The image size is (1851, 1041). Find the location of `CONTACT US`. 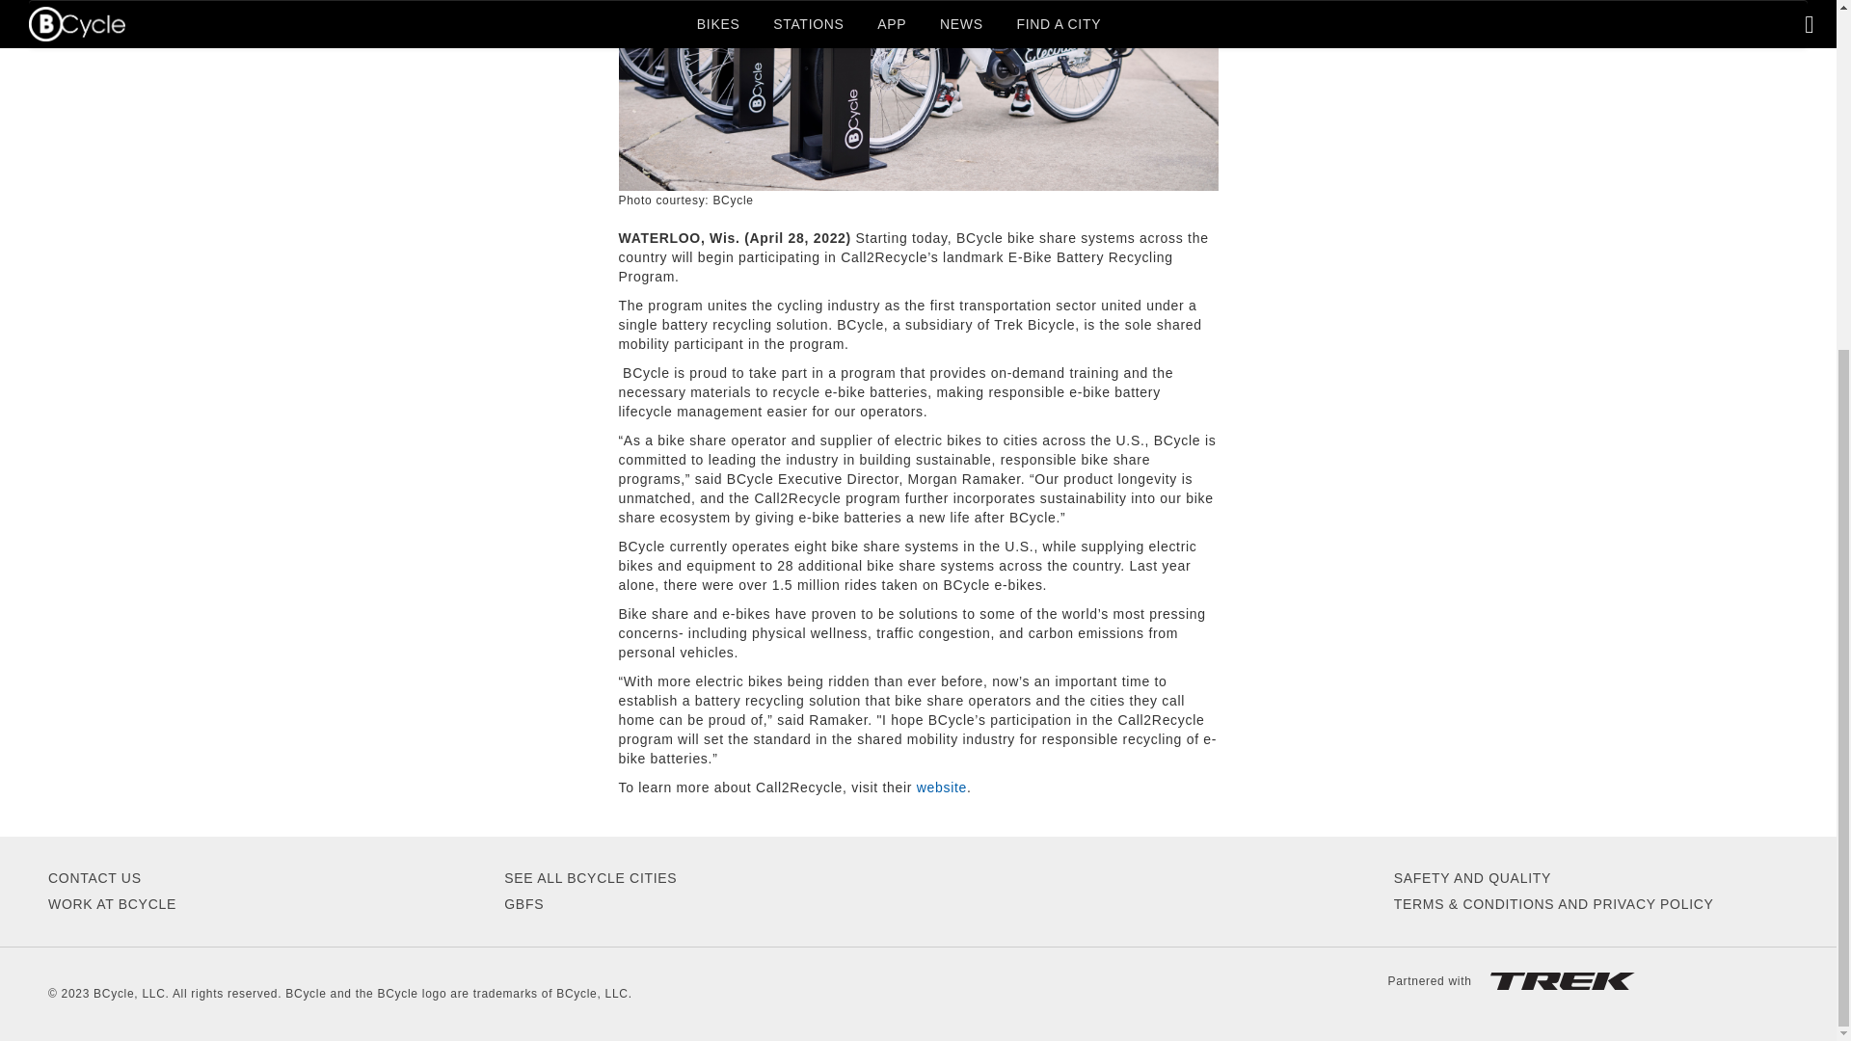

CONTACT US is located at coordinates (94, 877).